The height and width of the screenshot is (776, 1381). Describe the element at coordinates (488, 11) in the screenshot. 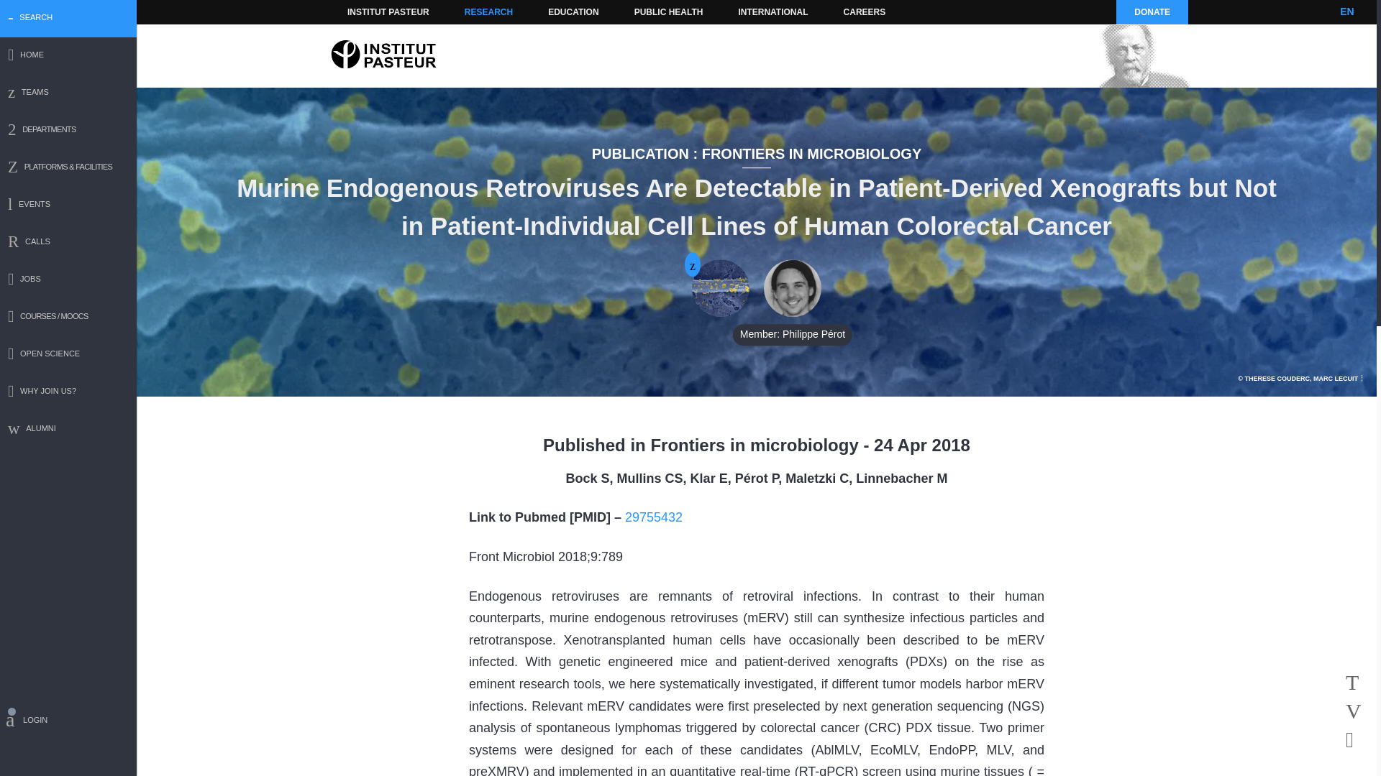

I see `RESEARCH` at that location.